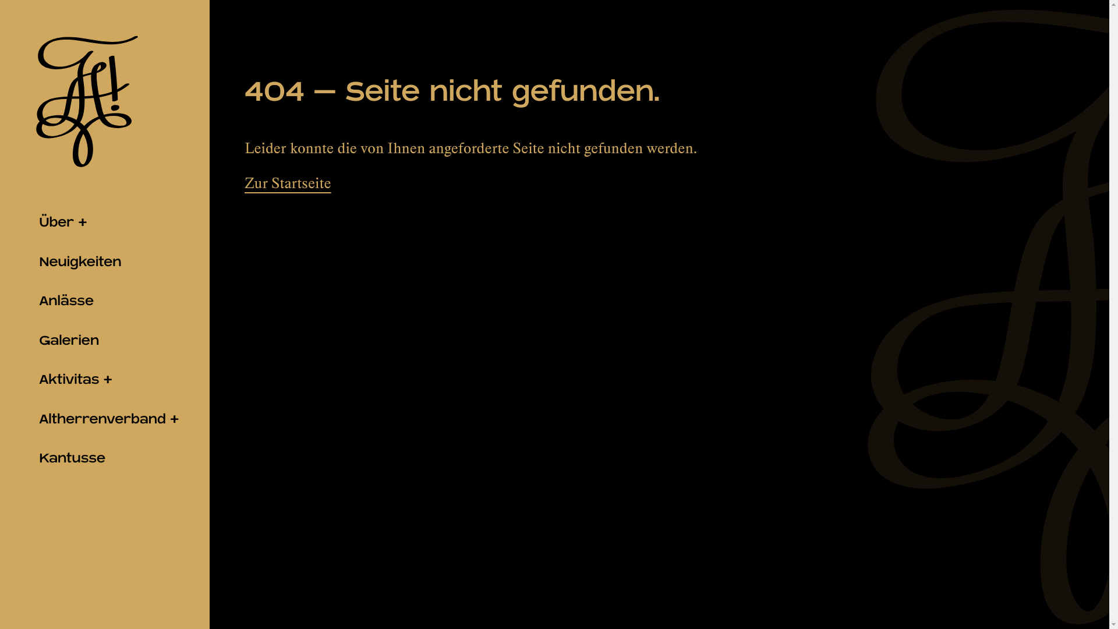 This screenshot has height=629, width=1118. I want to click on Kantusse, so click(105, 459).